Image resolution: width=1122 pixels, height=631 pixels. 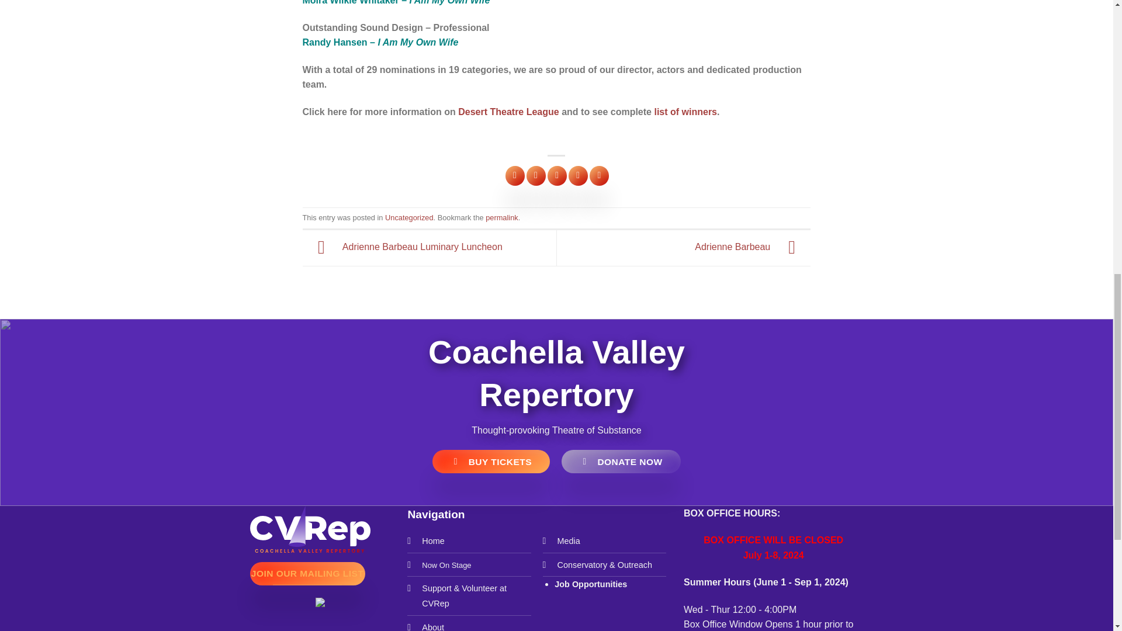 What do you see at coordinates (432, 626) in the screenshot?
I see `About` at bounding box center [432, 626].